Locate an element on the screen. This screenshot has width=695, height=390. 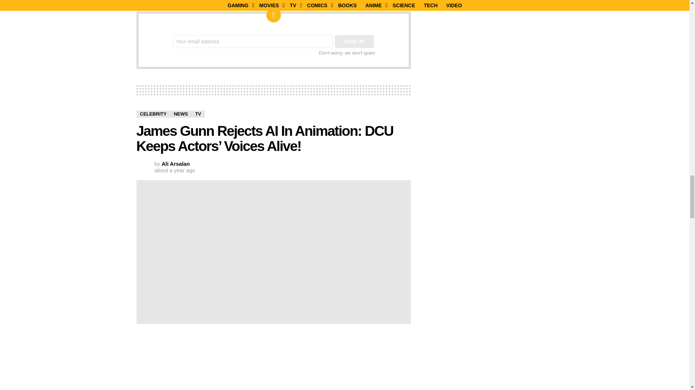
Sign up is located at coordinates (354, 41).